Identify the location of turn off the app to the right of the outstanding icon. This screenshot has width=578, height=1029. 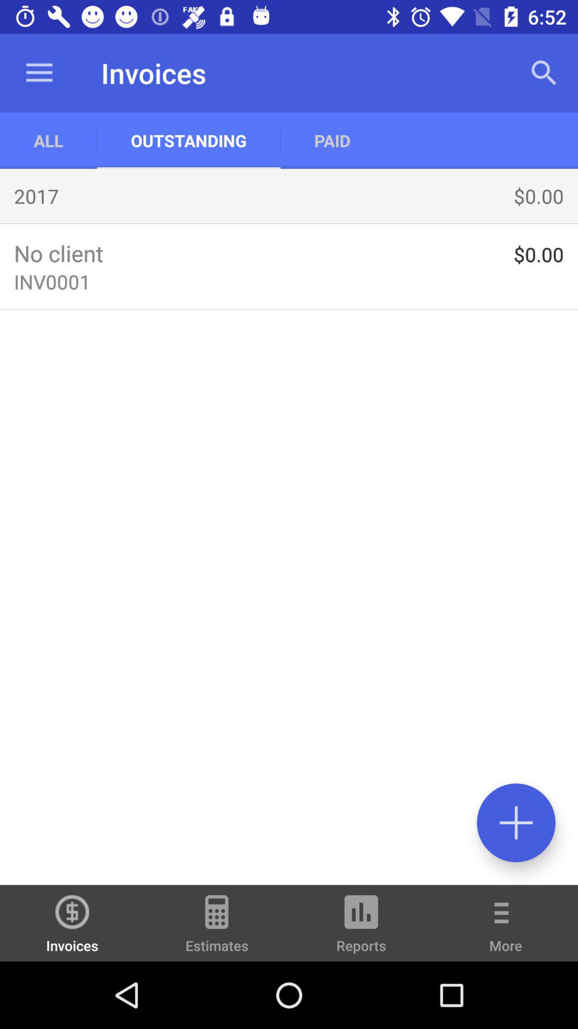
(332, 140).